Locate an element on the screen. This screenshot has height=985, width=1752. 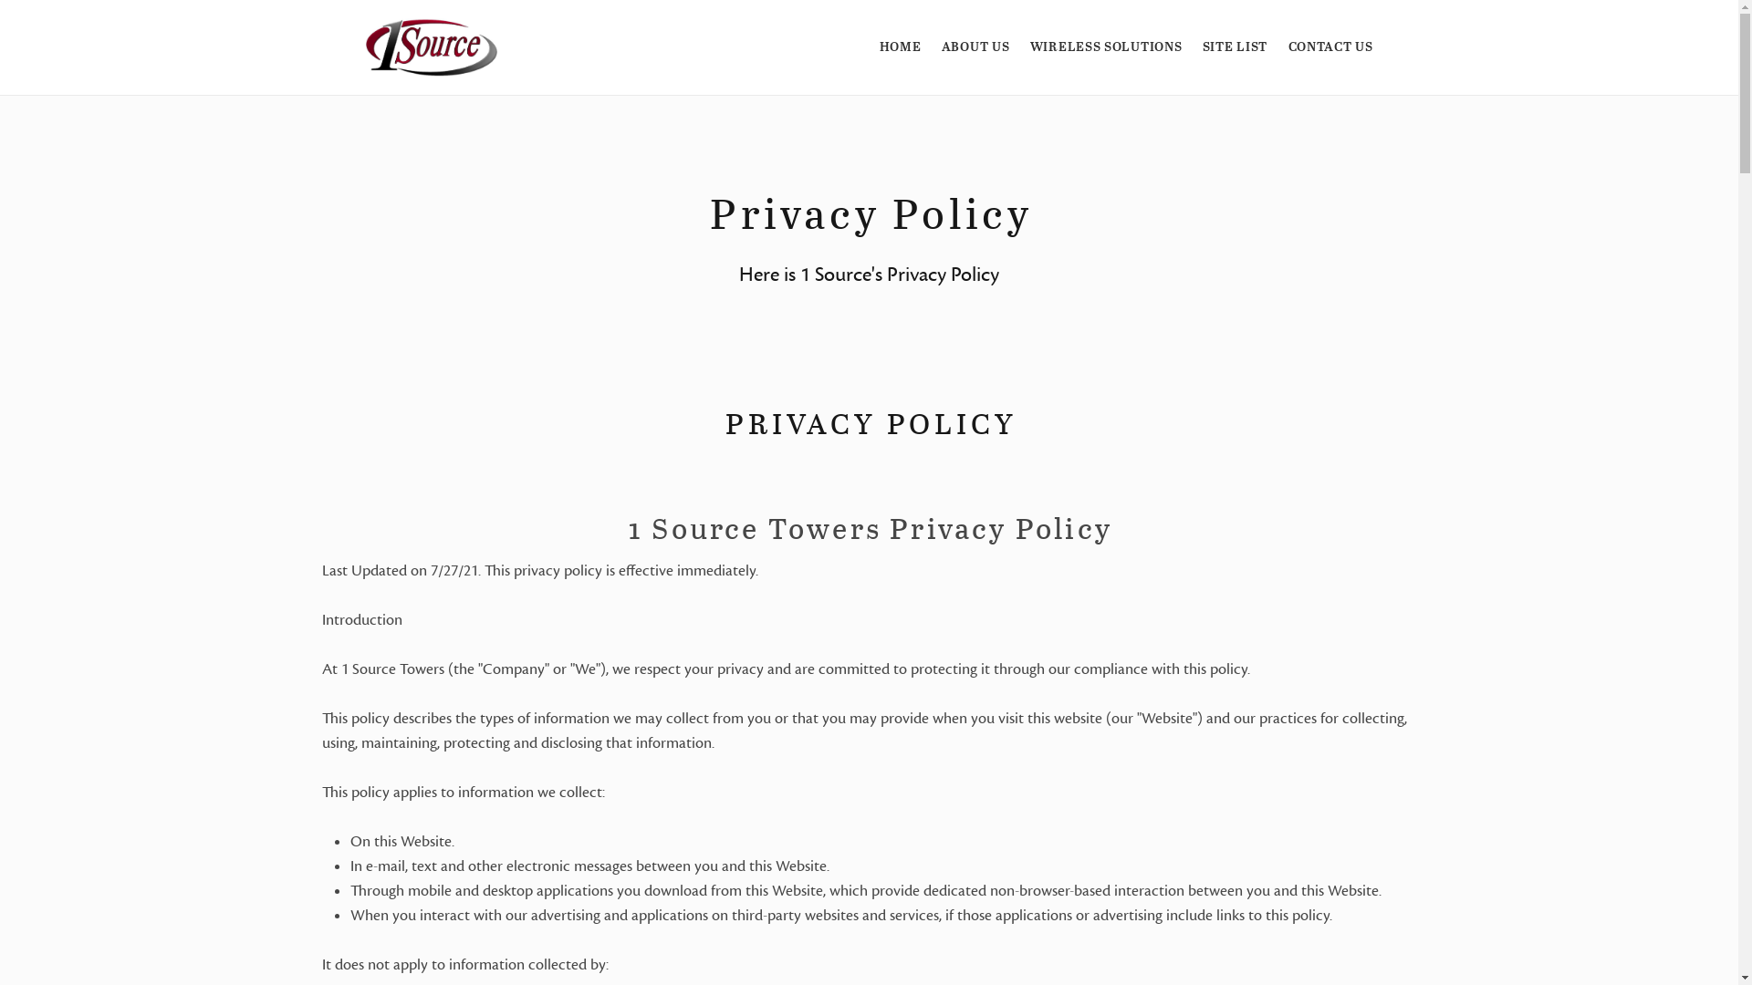
SITE LIST is located at coordinates (1236, 47).